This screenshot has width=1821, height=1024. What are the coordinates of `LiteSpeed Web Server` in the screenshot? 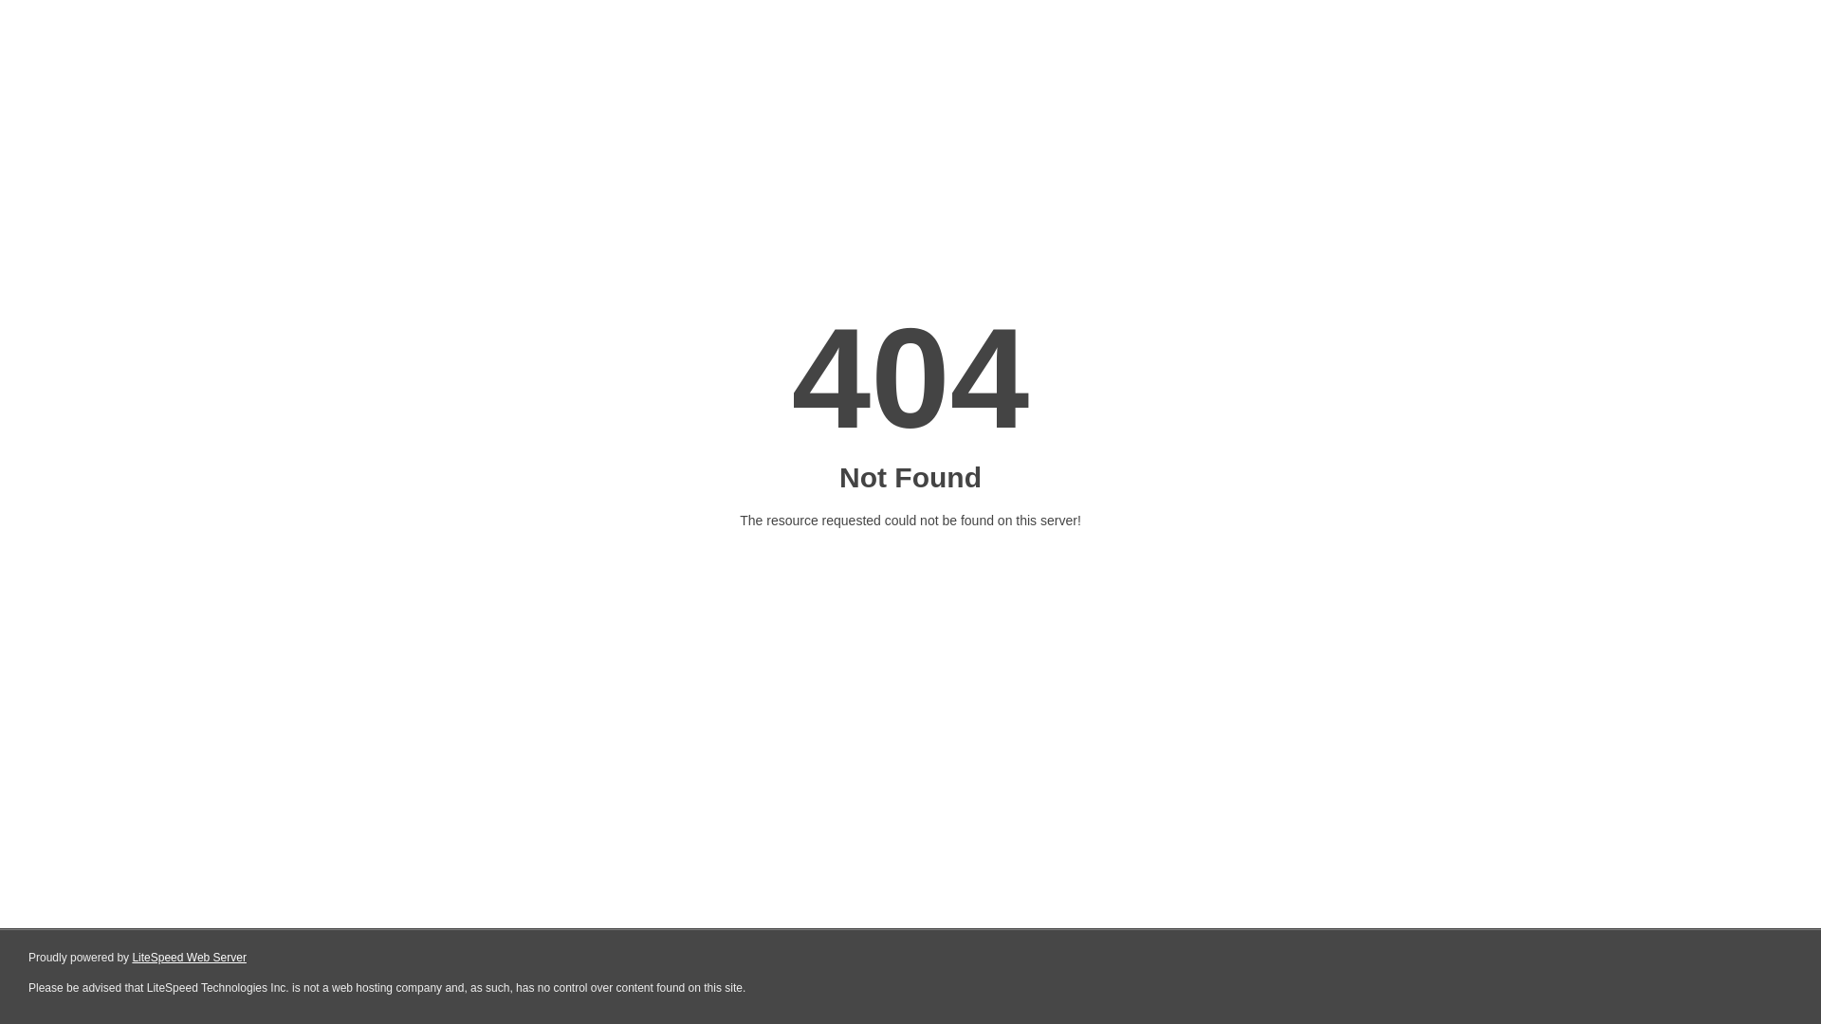 It's located at (190, 958).